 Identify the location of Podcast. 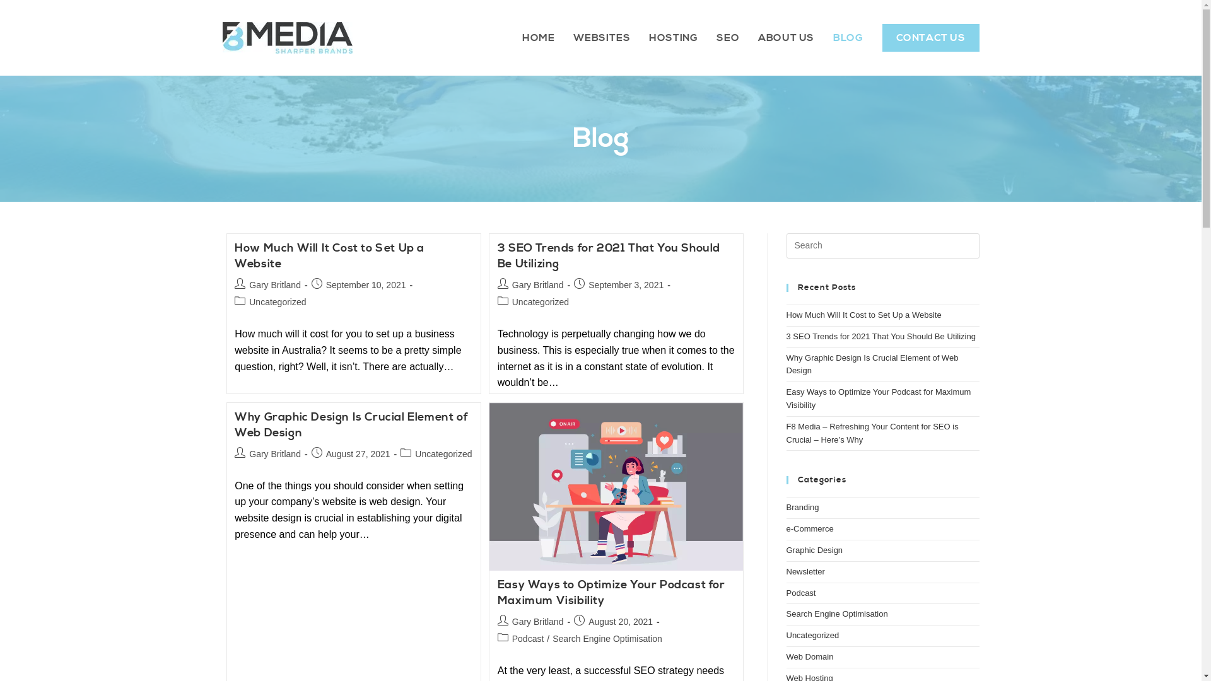
(801, 593).